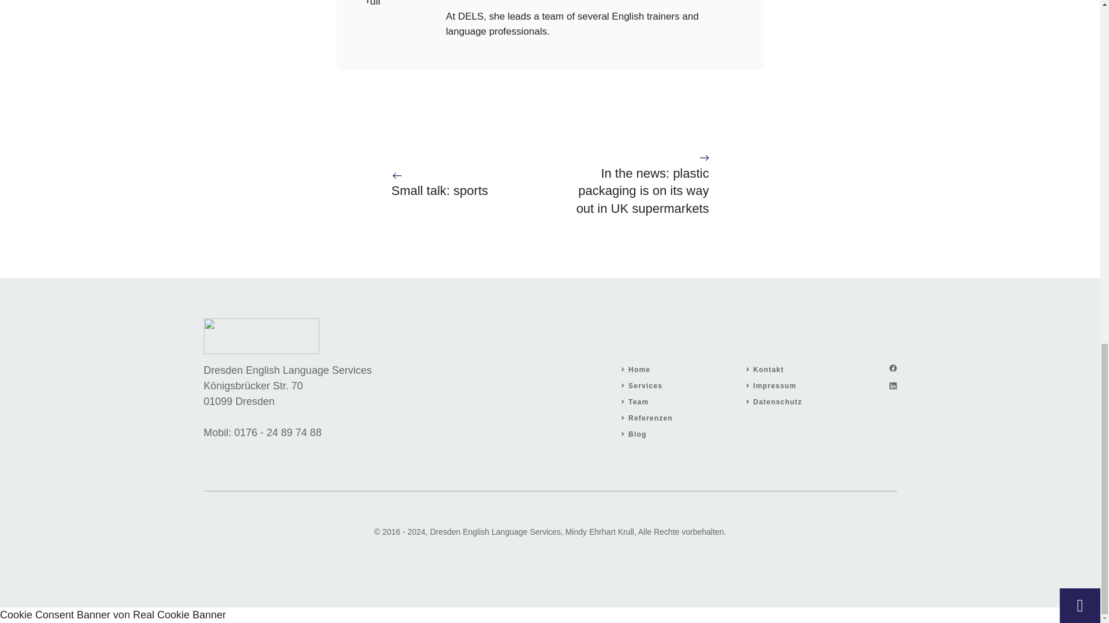 The image size is (1109, 623). Describe the element at coordinates (639, 369) in the screenshot. I see `Home` at that location.